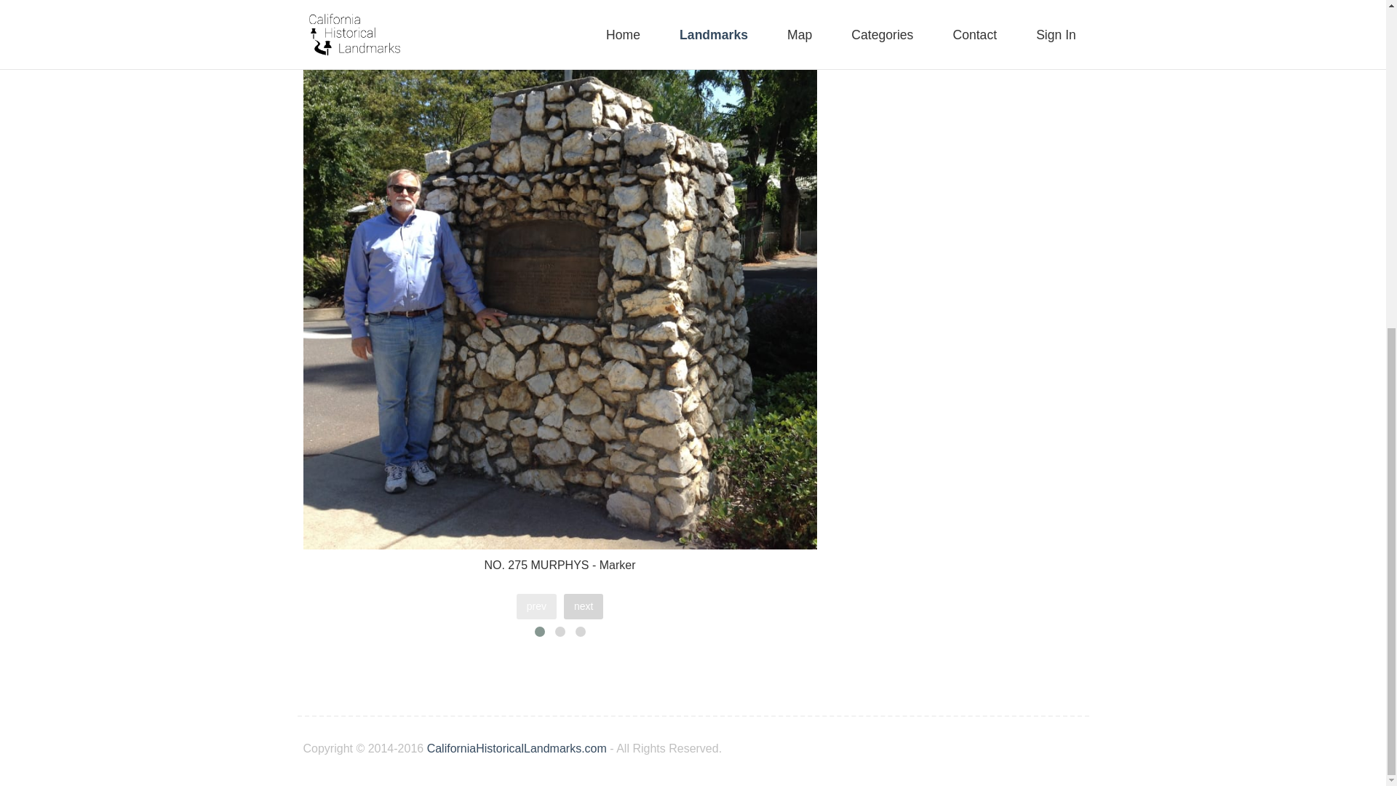 The image size is (1397, 786). Describe the element at coordinates (517, 748) in the screenshot. I see `CaliforniaHistoricalLandmarks.com` at that location.